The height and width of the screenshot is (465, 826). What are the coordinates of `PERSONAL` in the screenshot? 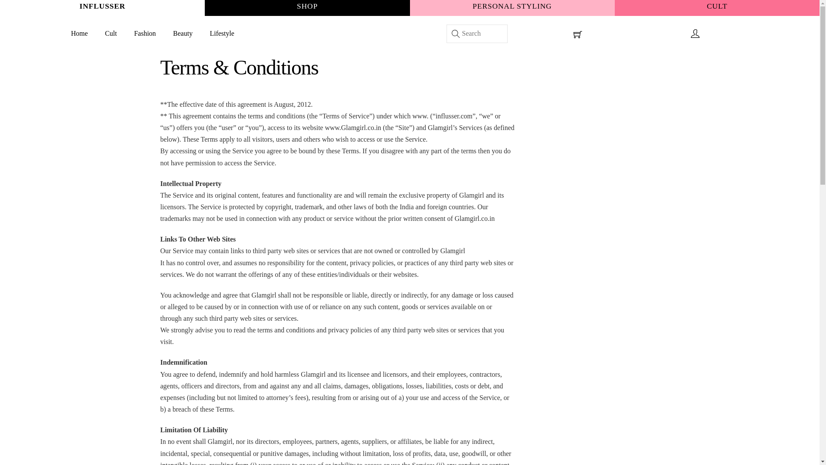 It's located at (495, 6).